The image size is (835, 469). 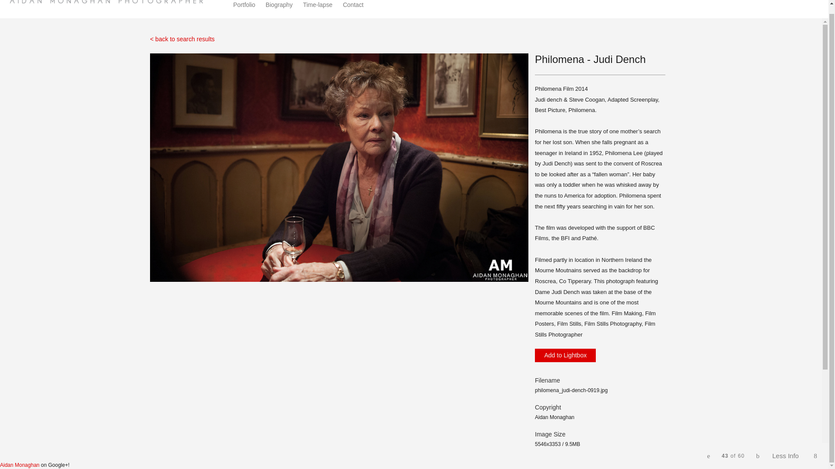 I want to click on Aidan Monaghan Belfast Photographer, so click(x=110, y=3).